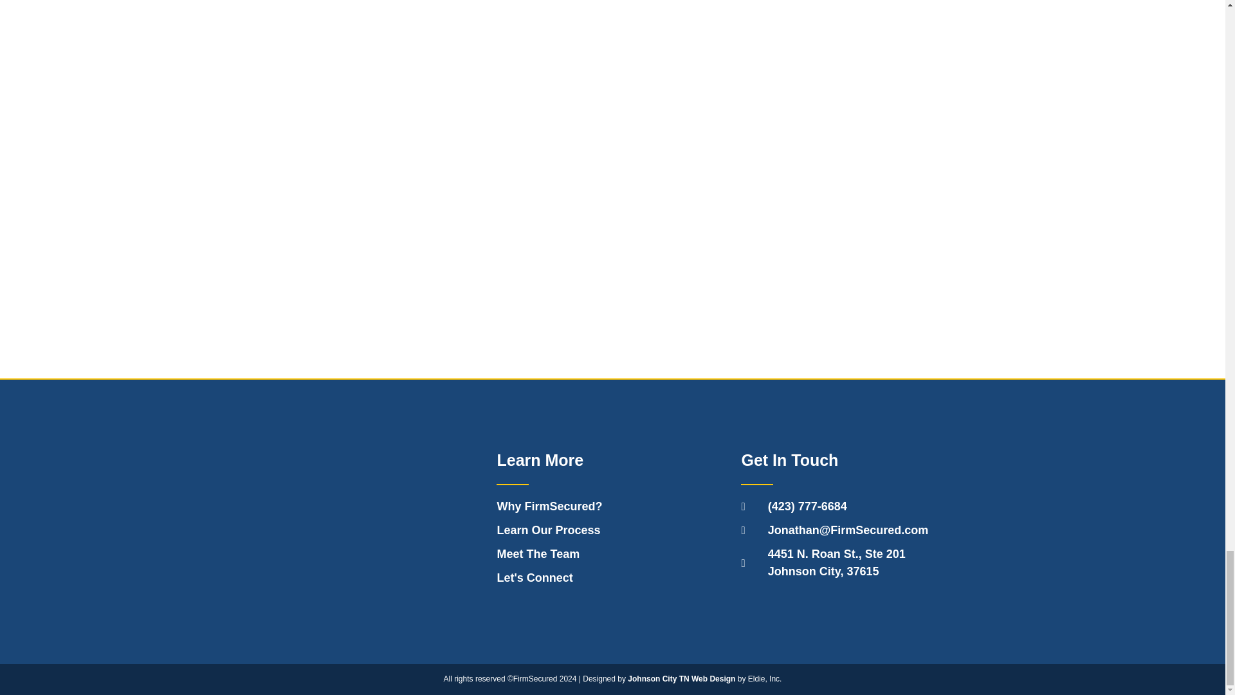  Describe the element at coordinates (857, 562) in the screenshot. I see `Learn Our Process` at that location.